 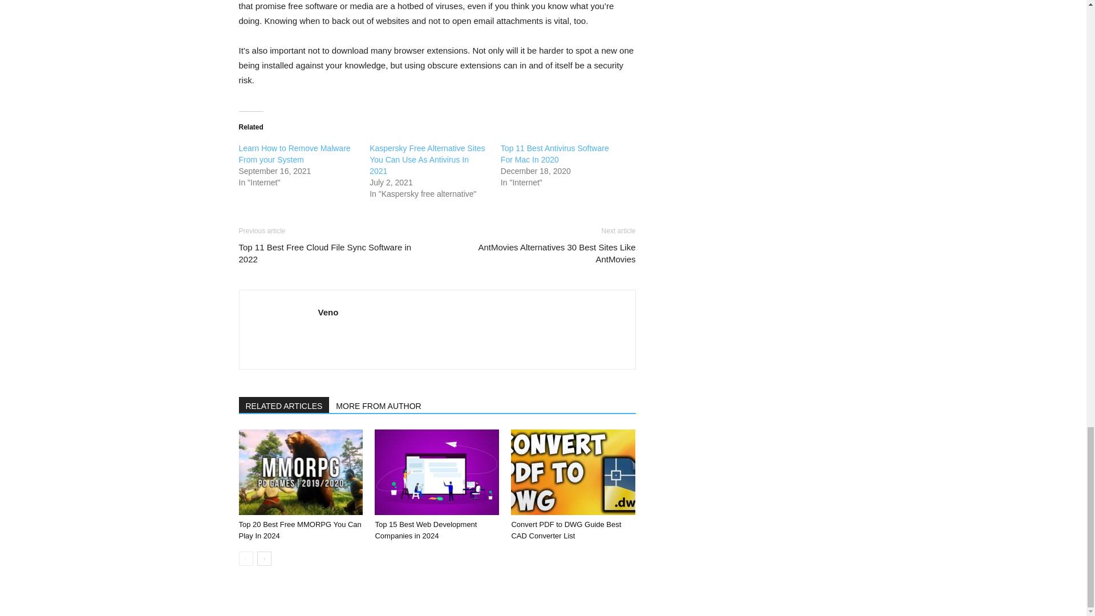 What do you see at coordinates (331, 253) in the screenshot?
I see `Top 11 Best Free Cloud File Sync Software in 2022` at bounding box center [331, 253].